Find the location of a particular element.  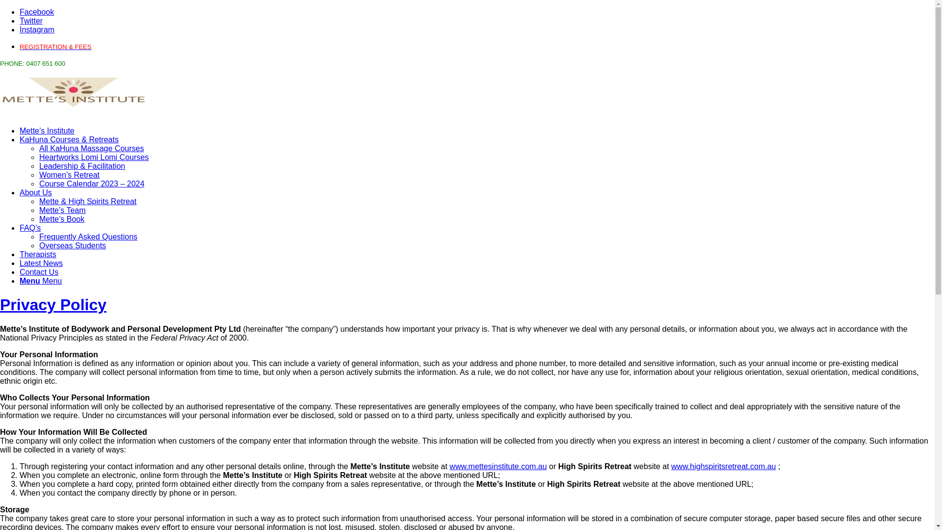

Instagram is located at coordinates (37, 29).